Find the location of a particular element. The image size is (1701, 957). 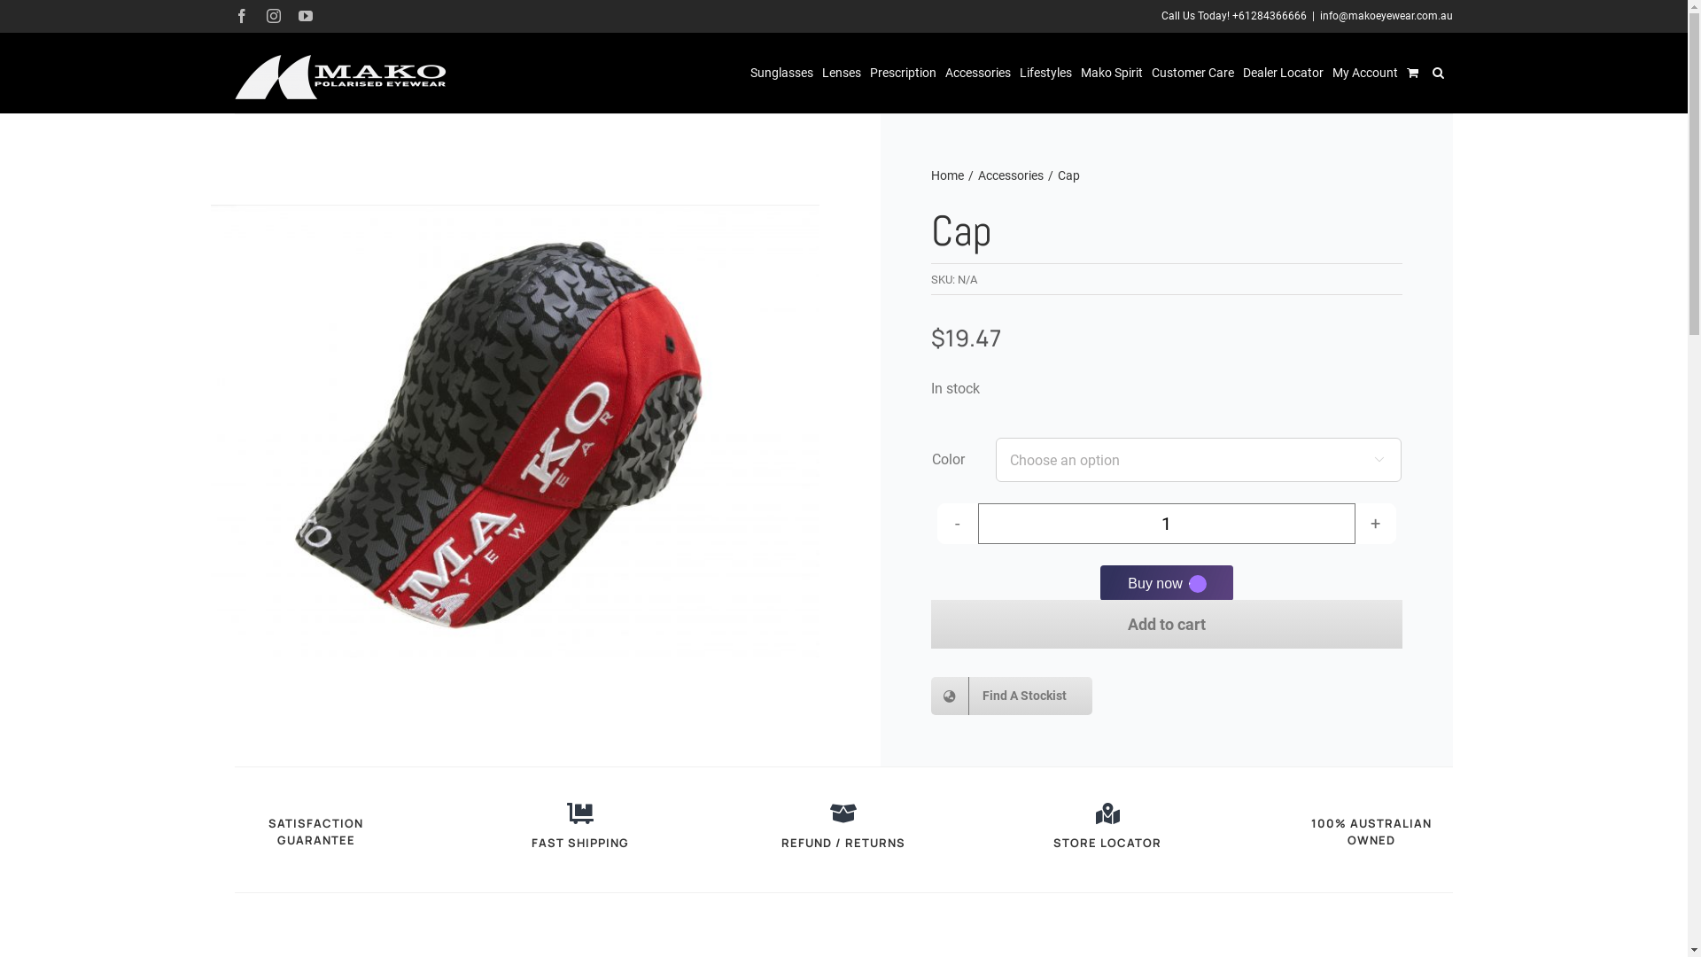

Instagram is located at coordinates (274, 16).